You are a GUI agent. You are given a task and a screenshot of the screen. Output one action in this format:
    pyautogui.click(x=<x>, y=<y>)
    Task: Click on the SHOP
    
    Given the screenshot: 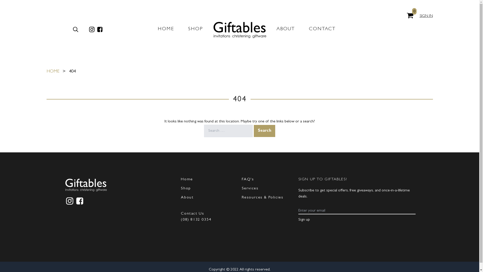 What is the action you would take?
    pyautogui.click(x=195, y=29)
    